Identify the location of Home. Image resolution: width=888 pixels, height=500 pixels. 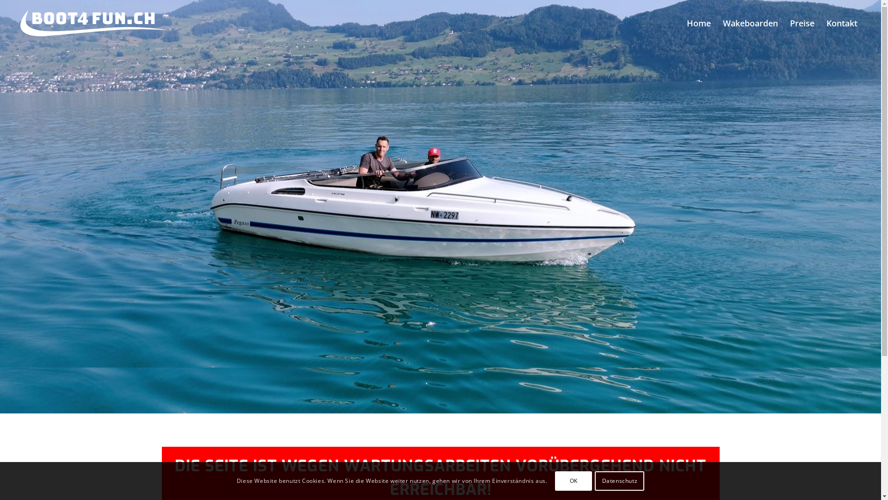
(699, 23).